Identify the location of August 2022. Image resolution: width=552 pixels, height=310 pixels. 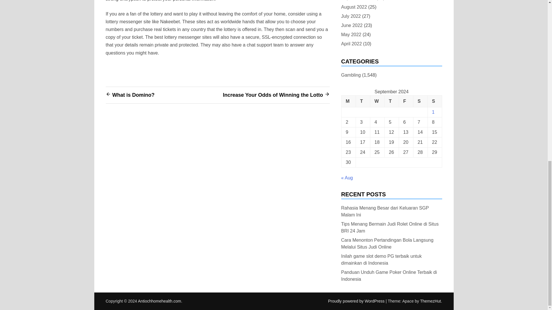
(354, 7).